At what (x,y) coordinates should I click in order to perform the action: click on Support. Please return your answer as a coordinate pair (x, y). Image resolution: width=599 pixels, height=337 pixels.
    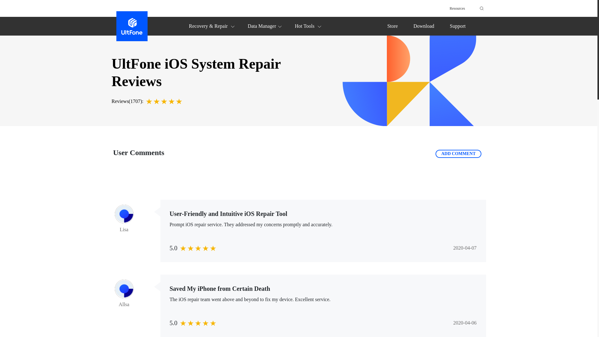
    Looking at the image, I should click on (458, 26).